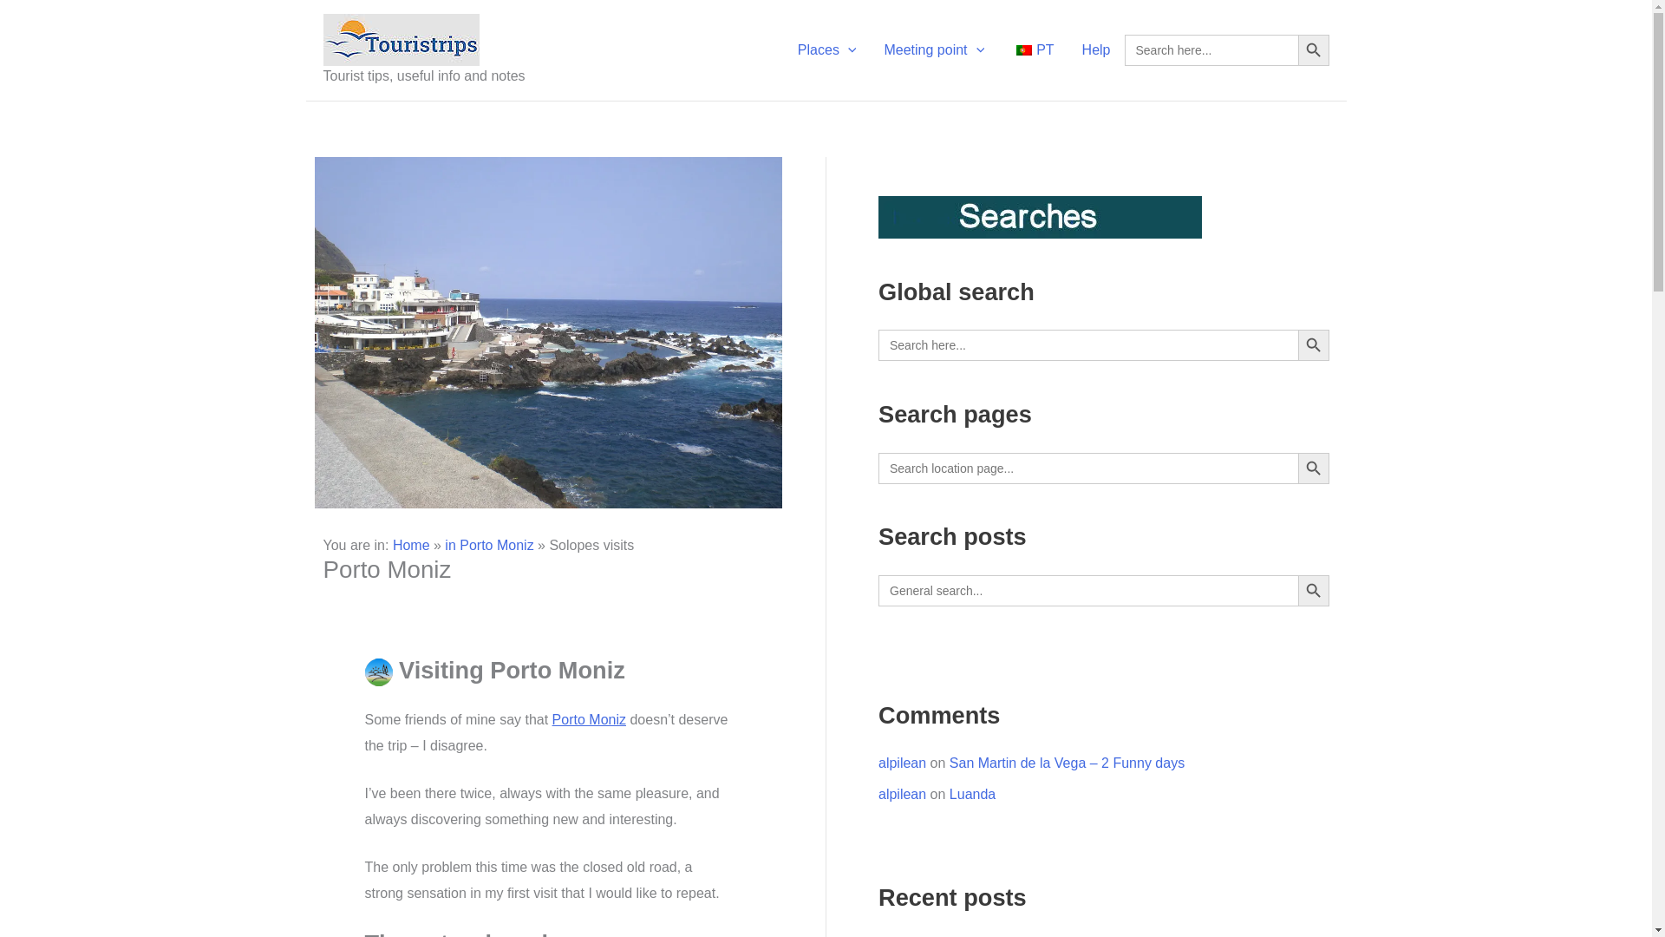 The image size is (1665, 937). I want to click on Search Button, so click(1313, 49).